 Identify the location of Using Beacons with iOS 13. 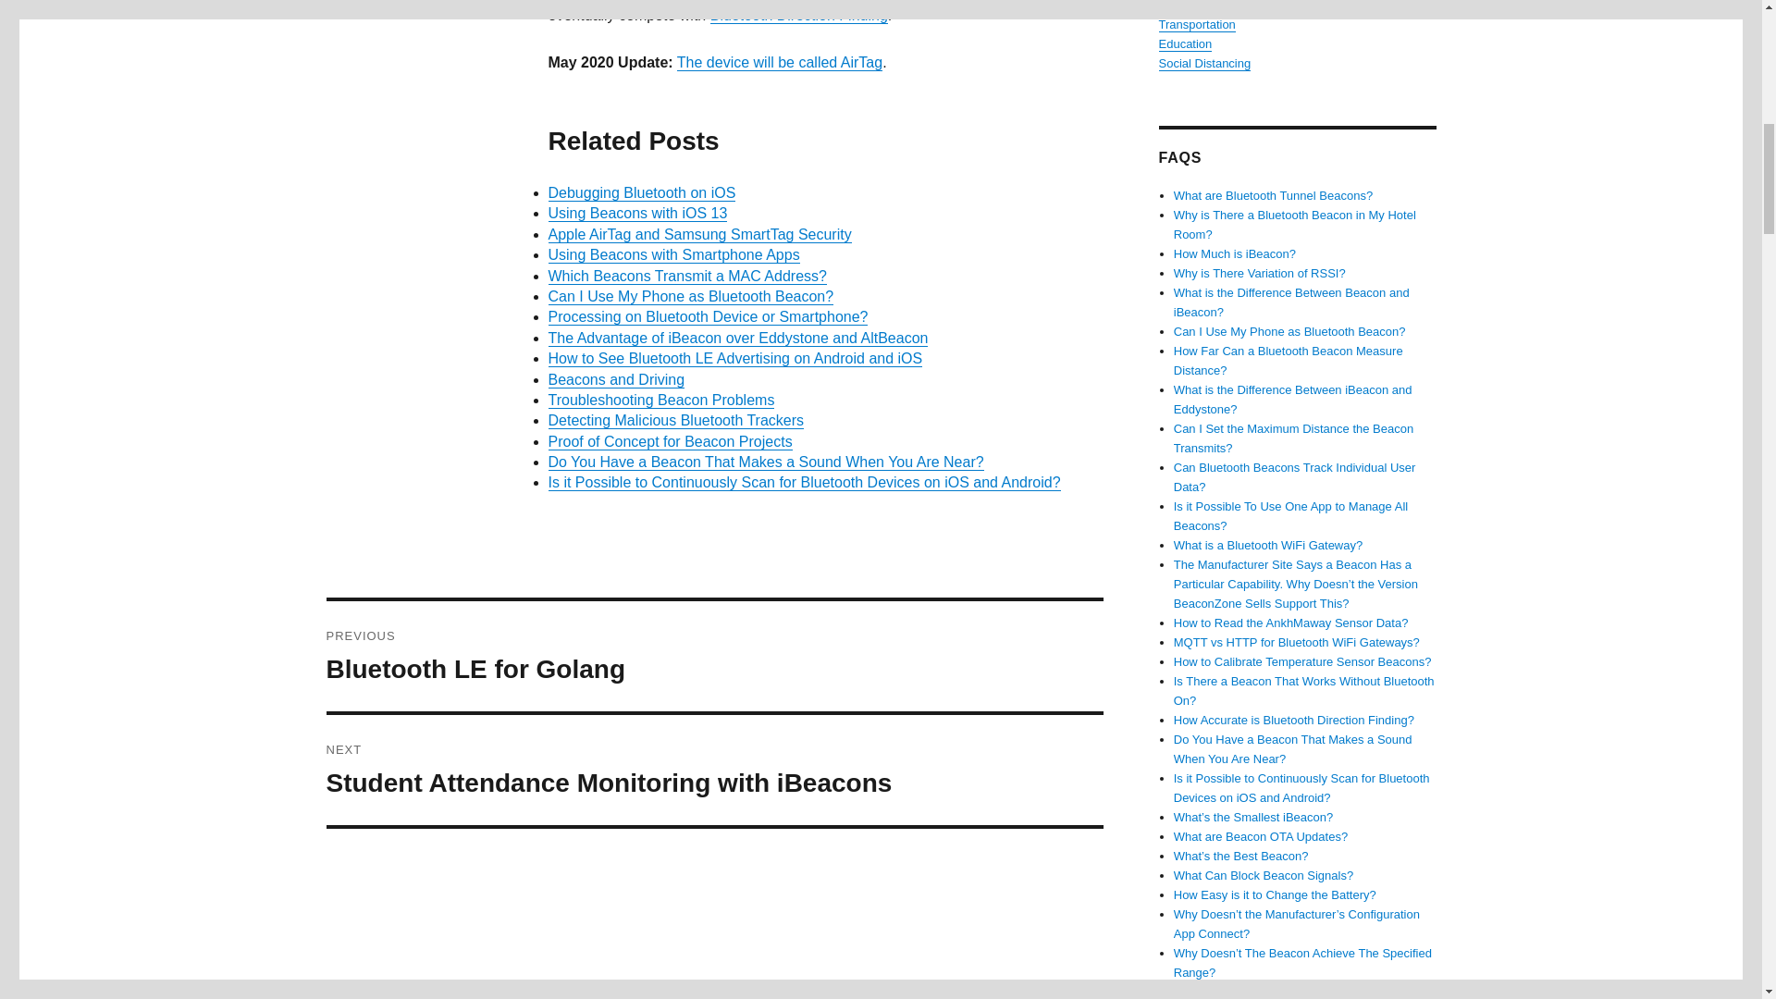
(636, 213).